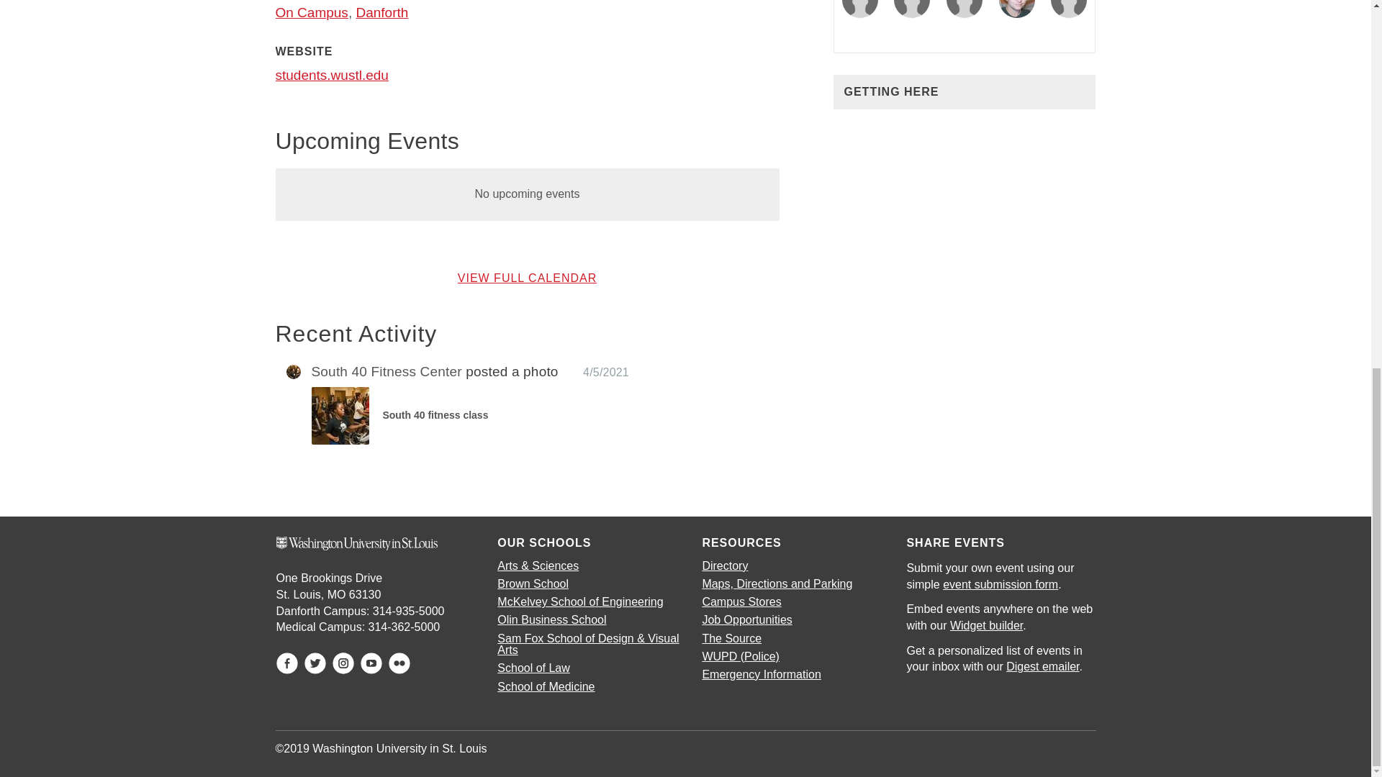 This screenshot has height=777, width=1382. I want to click on Brown School, so click(533, 583).